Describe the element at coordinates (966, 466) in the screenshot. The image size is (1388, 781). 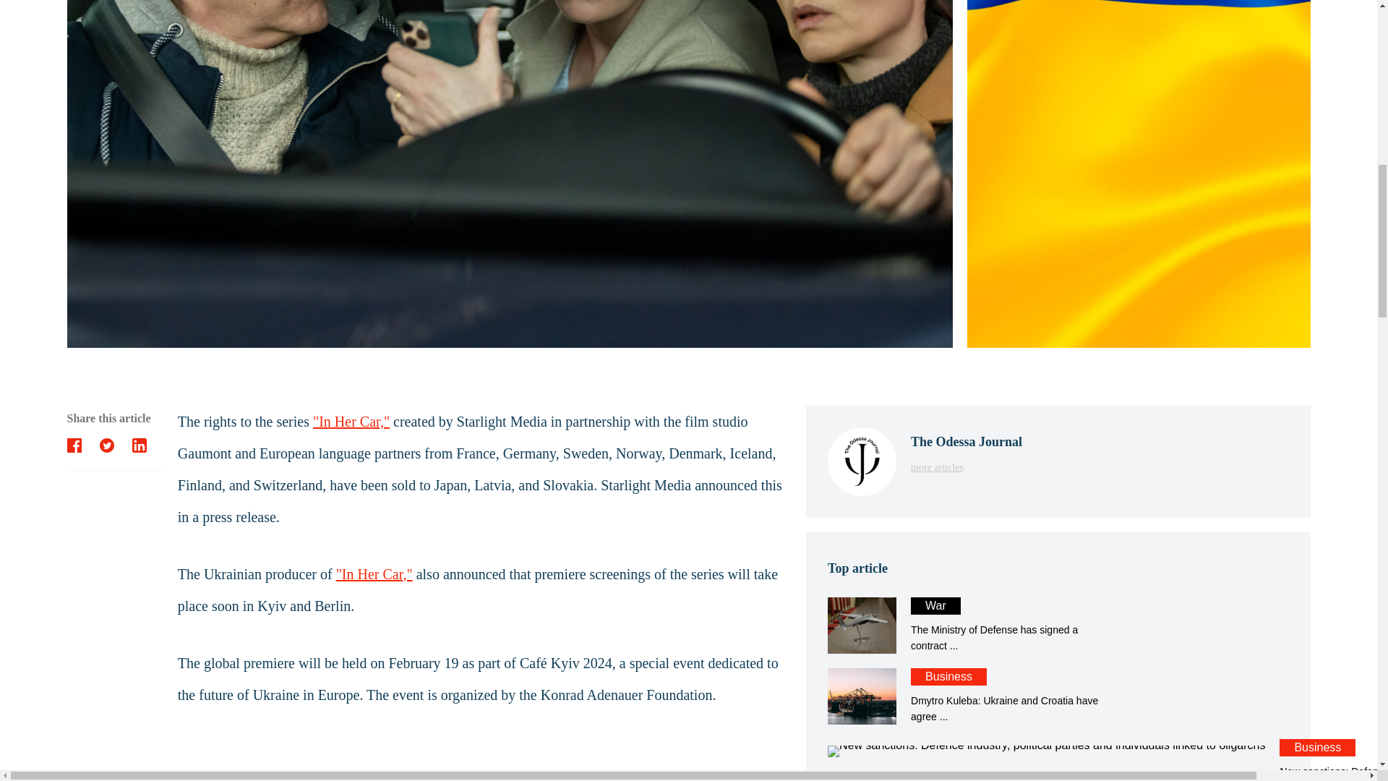
I see `more articles` at that location.